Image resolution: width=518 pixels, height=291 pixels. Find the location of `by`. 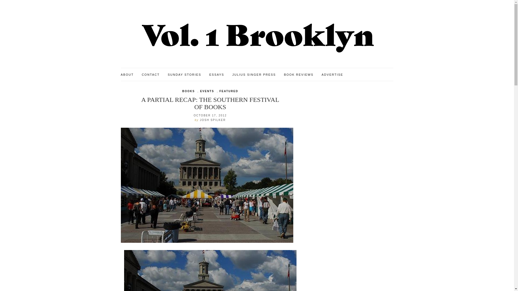

by is located at coordinates (197, 120).